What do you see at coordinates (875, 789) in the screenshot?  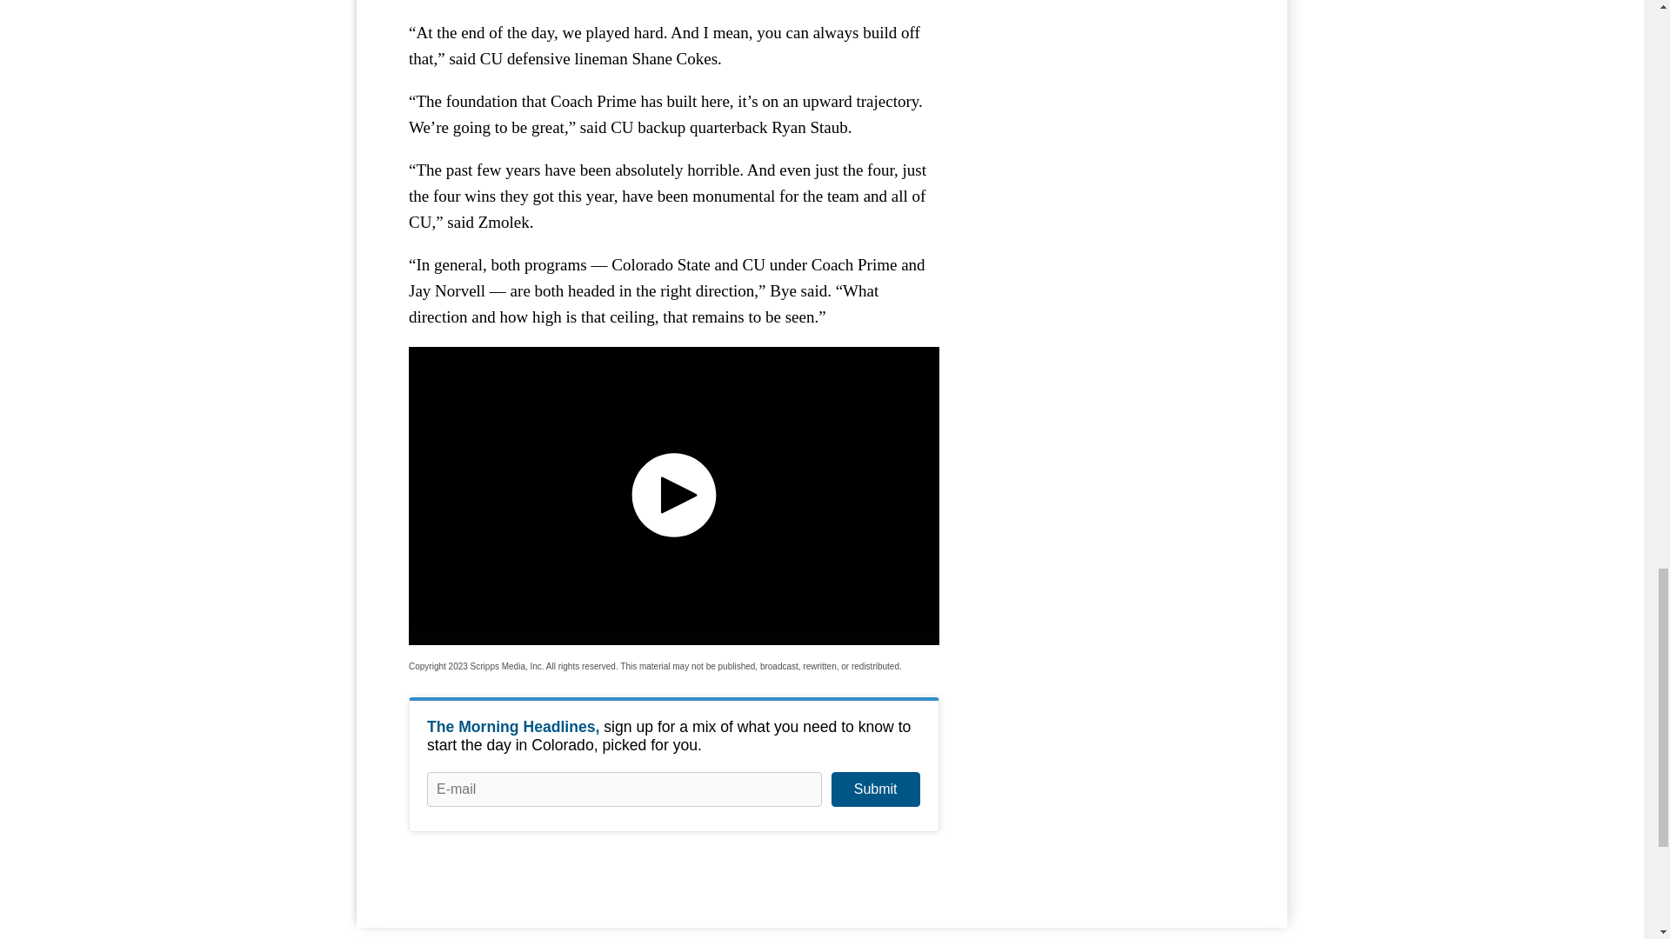 I see `Submit` at bounding box center [875, 789].